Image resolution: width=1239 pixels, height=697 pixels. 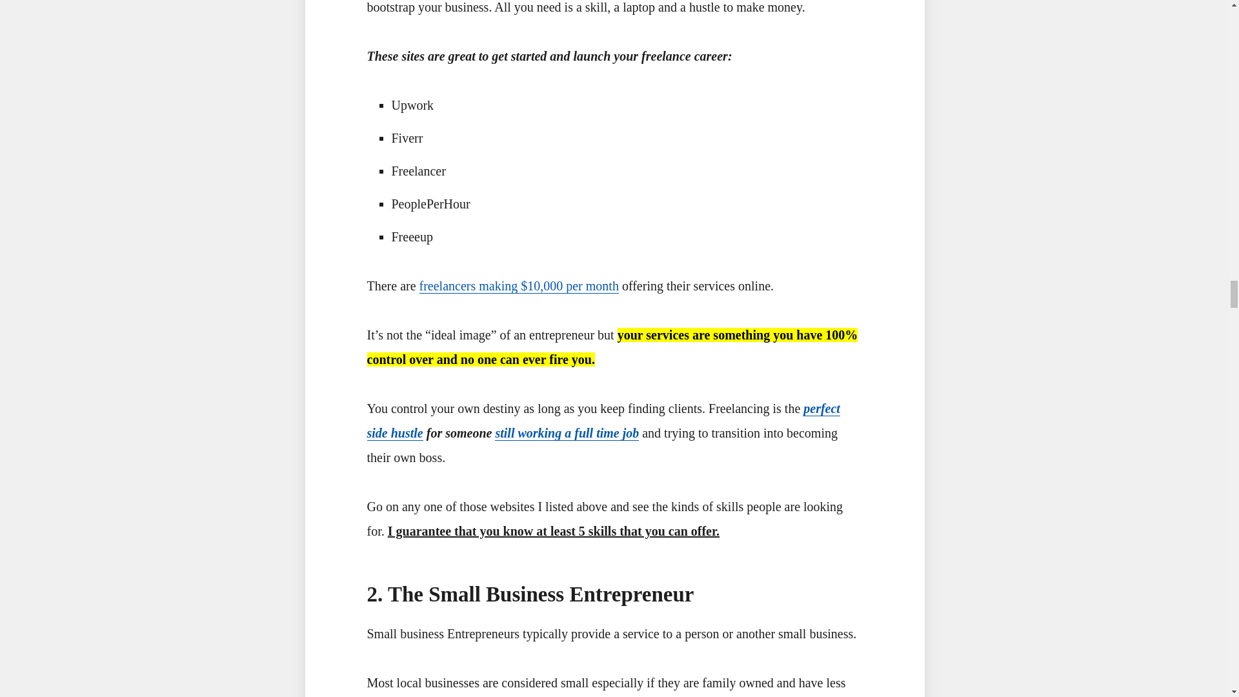 What do you see at coordinates (567, 432) in the screenshot?
I see `still working a full time job` at bounding box center [567, 432].